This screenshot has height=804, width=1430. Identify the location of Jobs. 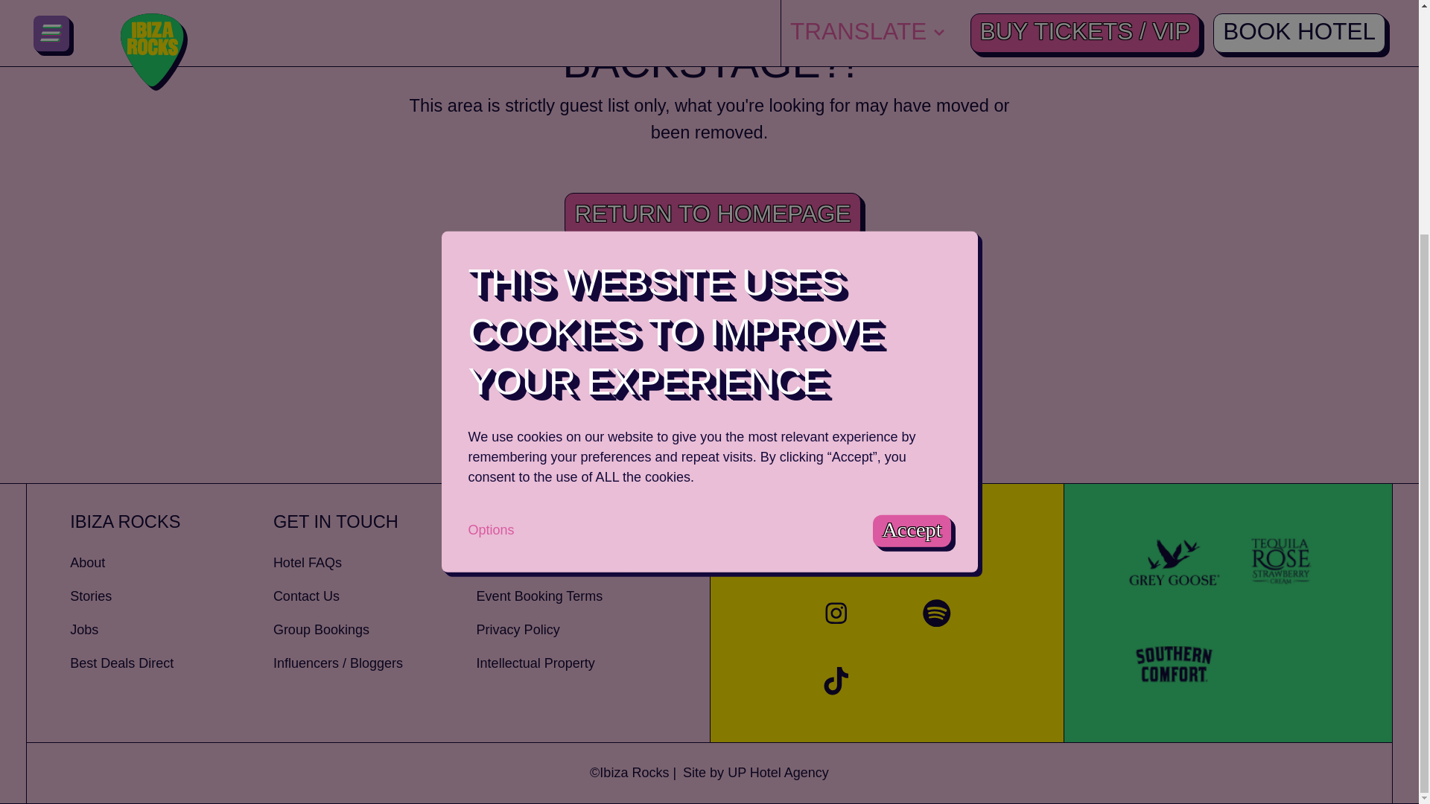
(171, 630).